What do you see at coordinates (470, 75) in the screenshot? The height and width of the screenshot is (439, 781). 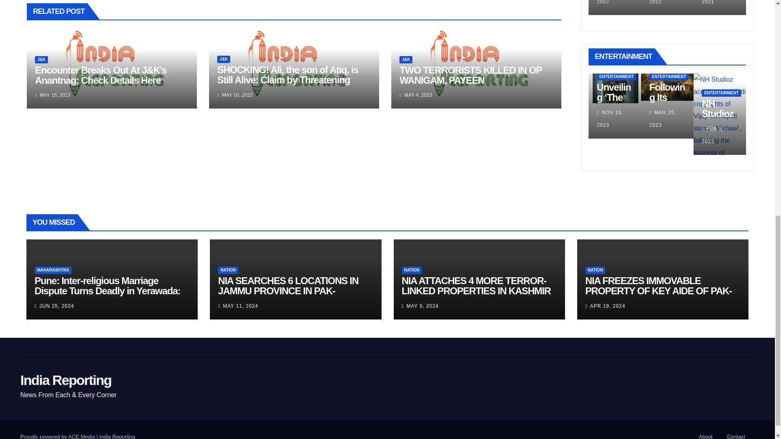 I see `TWO TERRORISTS KILLED IN OP WANIGAM, PAYEEN` at bounding box center [470, 75].